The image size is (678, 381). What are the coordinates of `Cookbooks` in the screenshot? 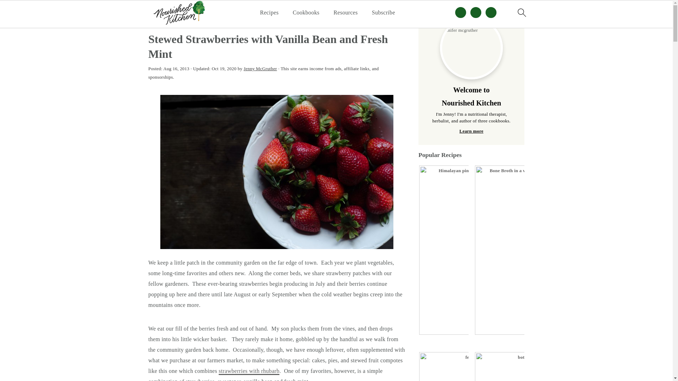 It's located at (306, 12).